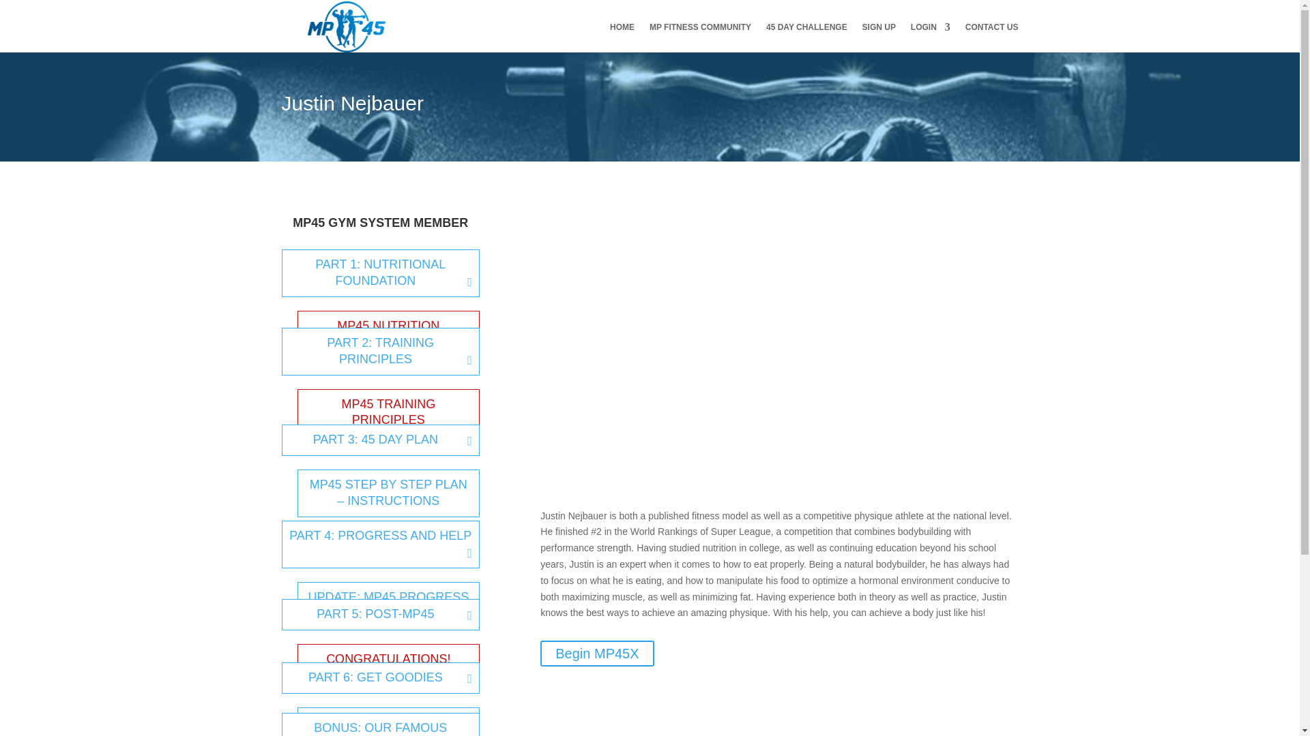 The image size is (1310, 736). What do you see at coordinates (700, 37) in the screenshot?
I see `MP FITNESS COMMUNITY` at bounding box center [700, 37].